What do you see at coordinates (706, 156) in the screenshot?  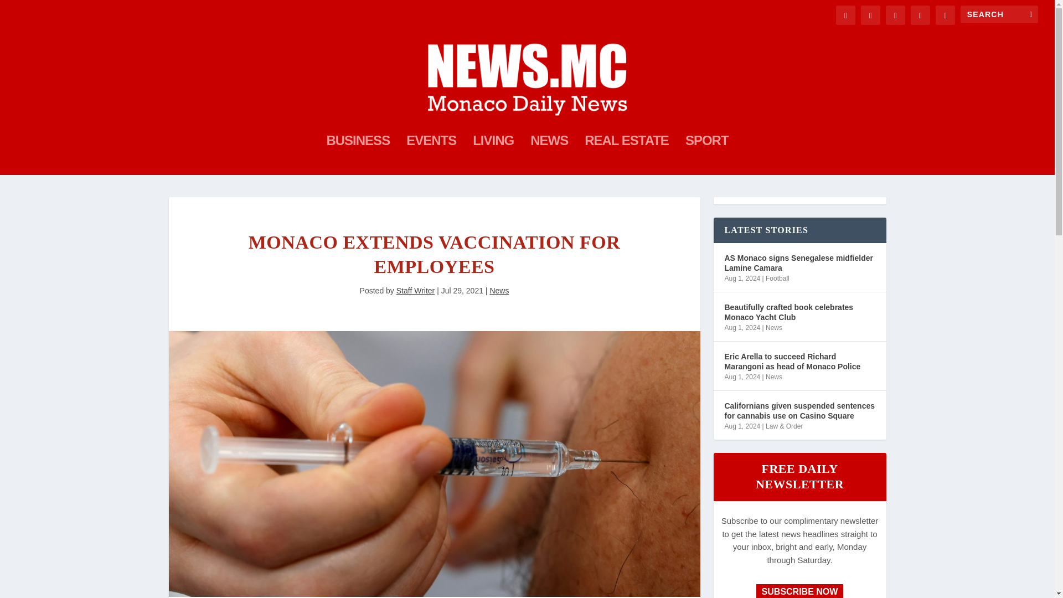 I see `SPORT` at bounding box center [706, 156].